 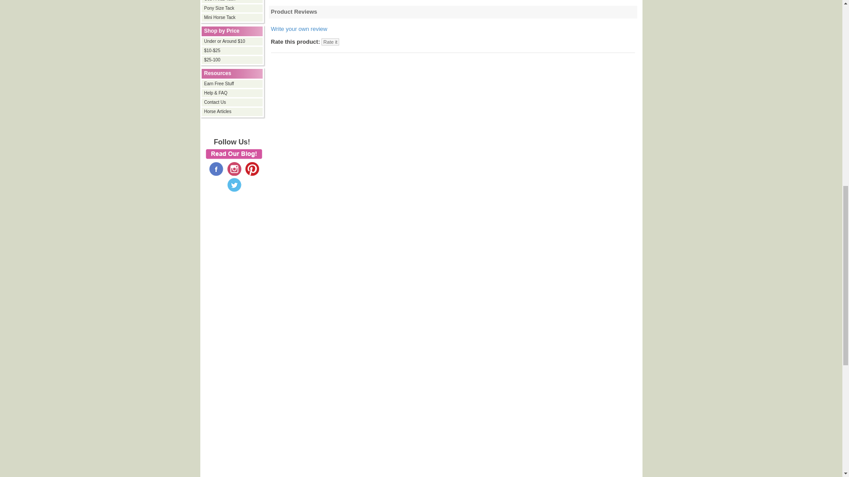 I want to click on Visit our Blog!, so click(x=233, y=154).